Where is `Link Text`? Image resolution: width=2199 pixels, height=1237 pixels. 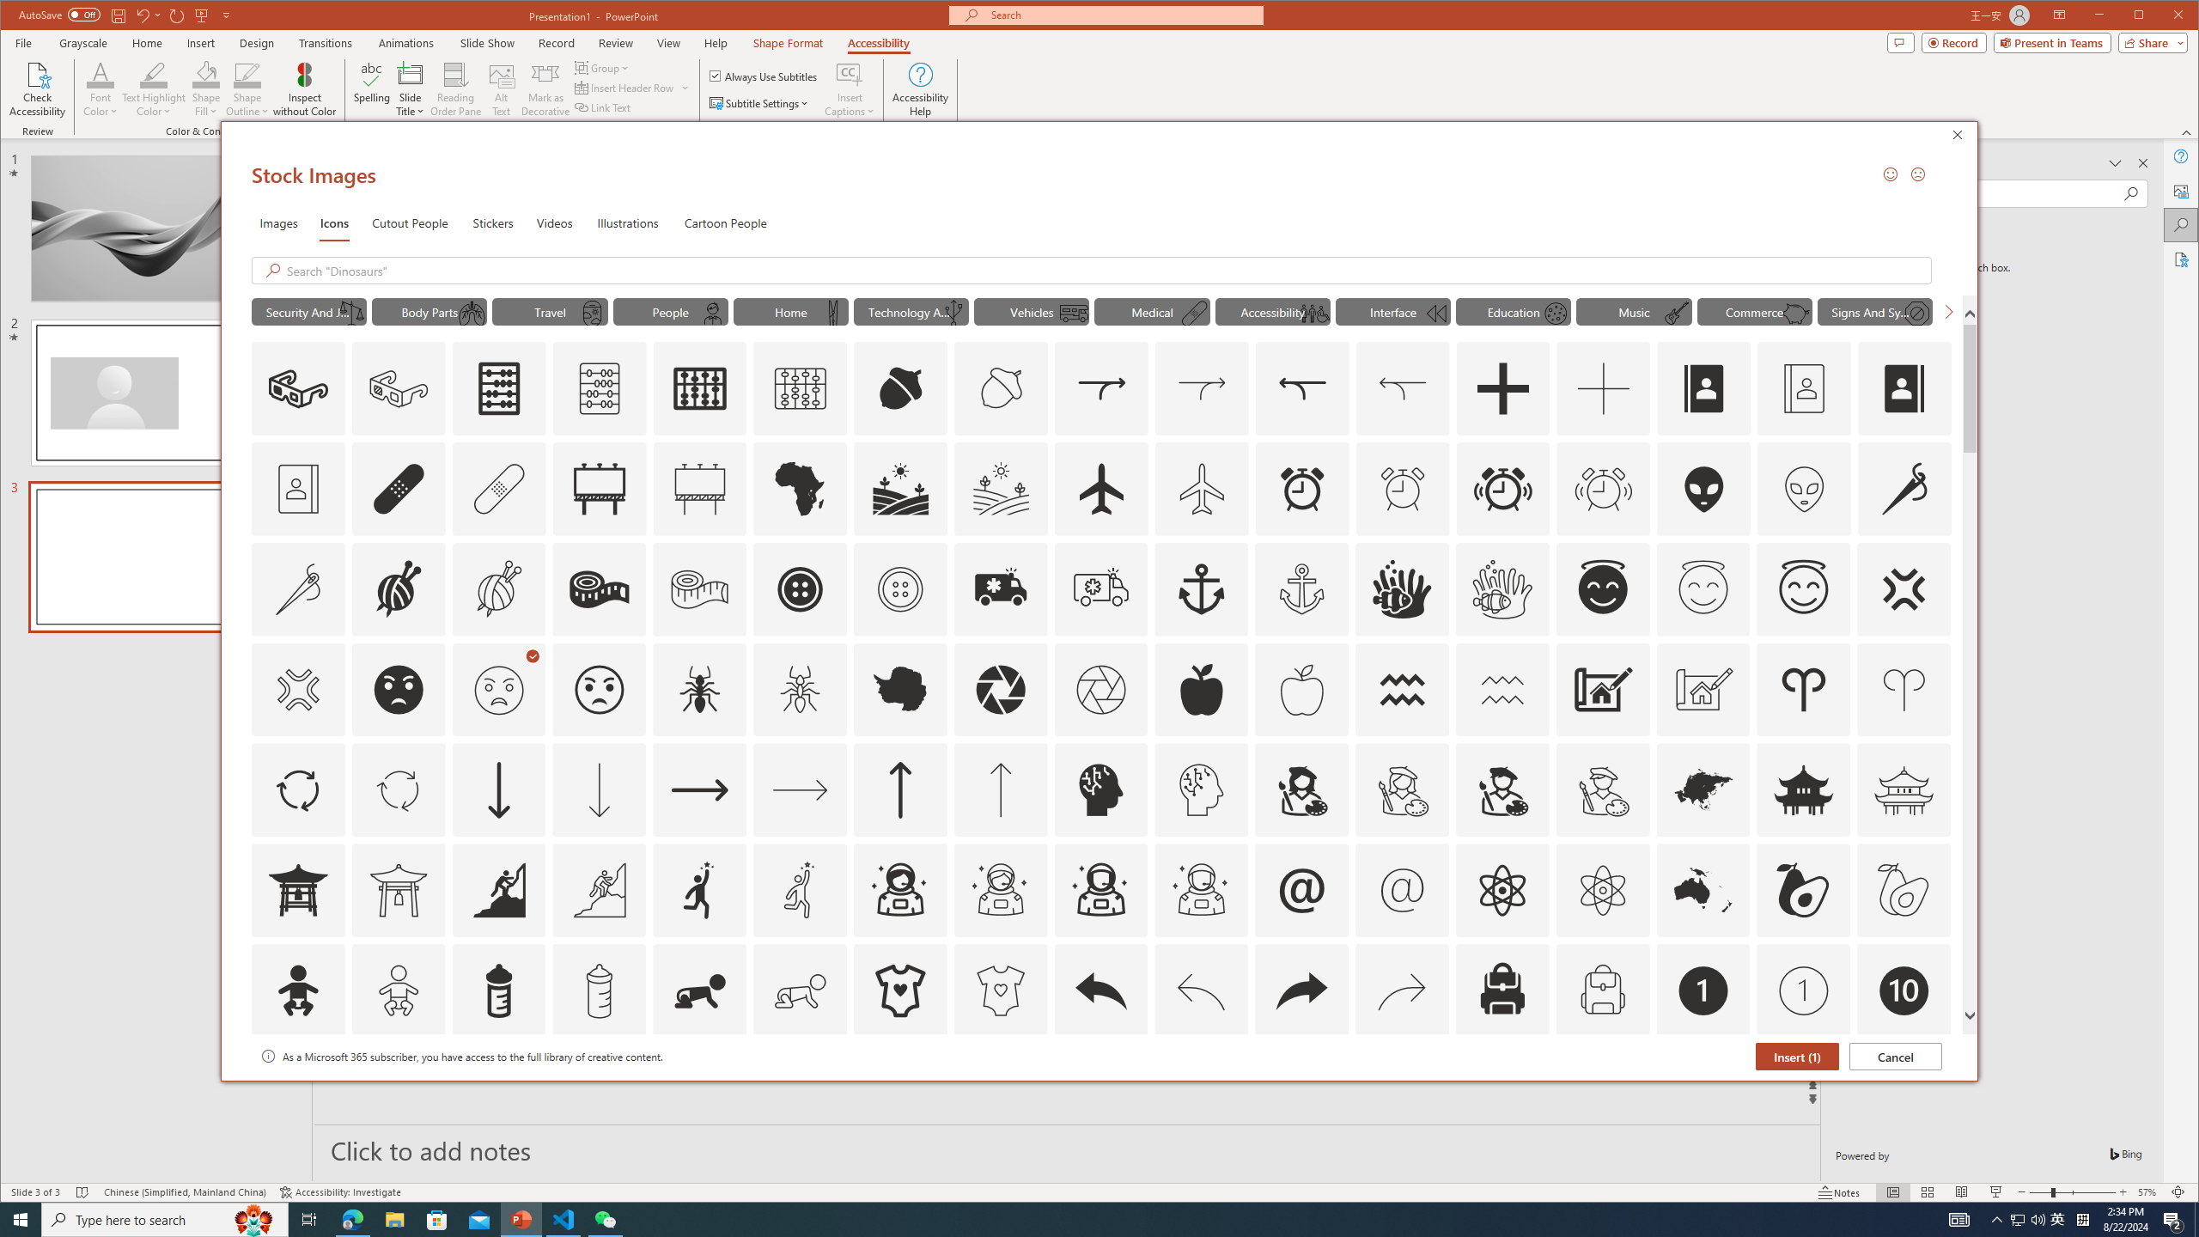
Link Text is located at coordinates (603, 107).